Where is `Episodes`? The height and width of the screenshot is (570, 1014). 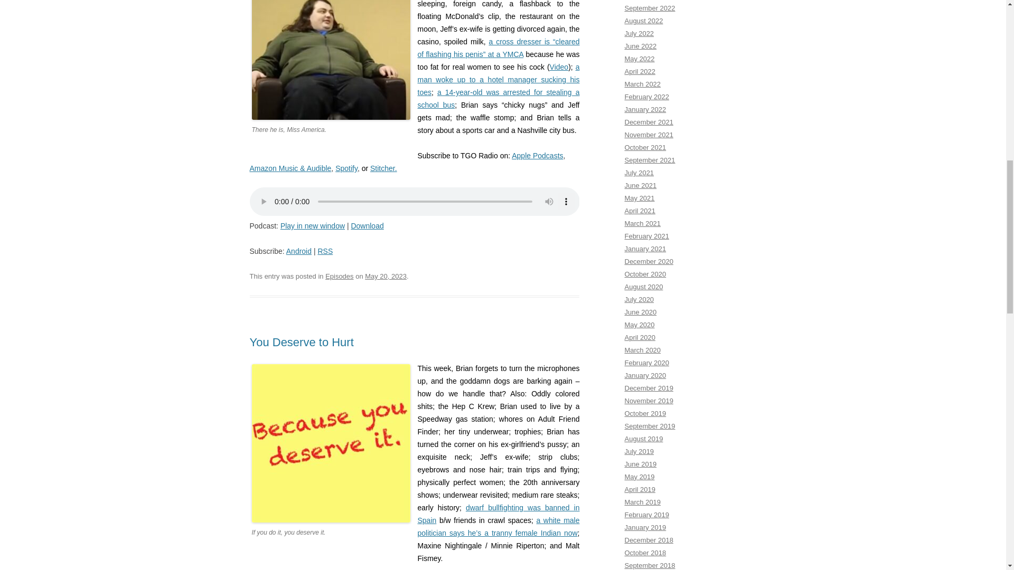 Episodes is located at coordinates (339, 277).